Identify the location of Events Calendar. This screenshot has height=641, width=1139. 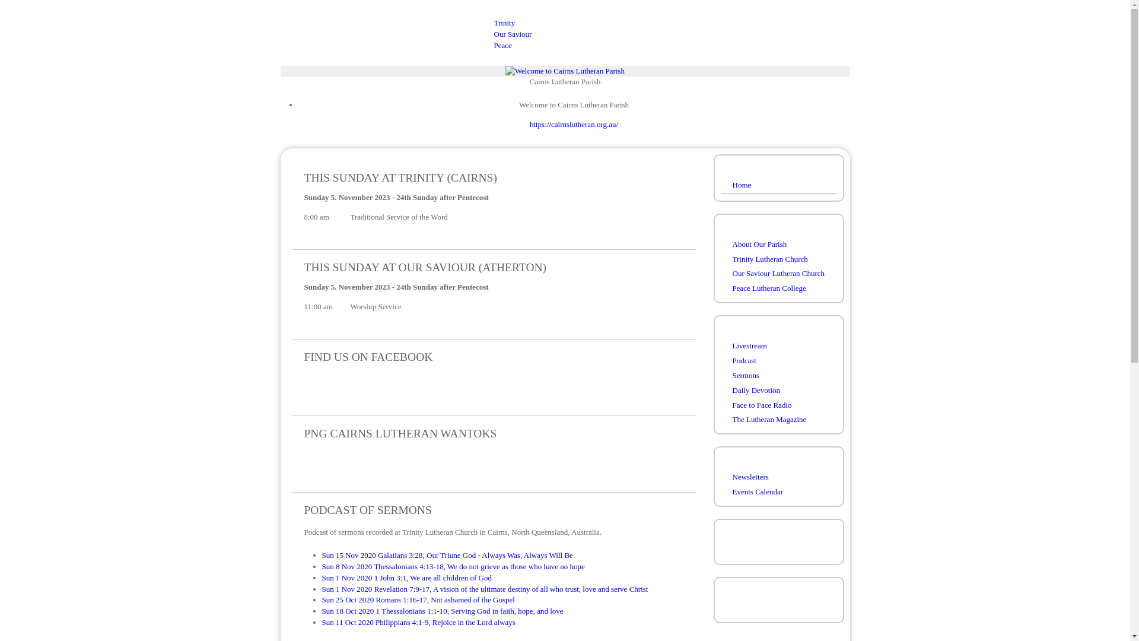
(778, 493).